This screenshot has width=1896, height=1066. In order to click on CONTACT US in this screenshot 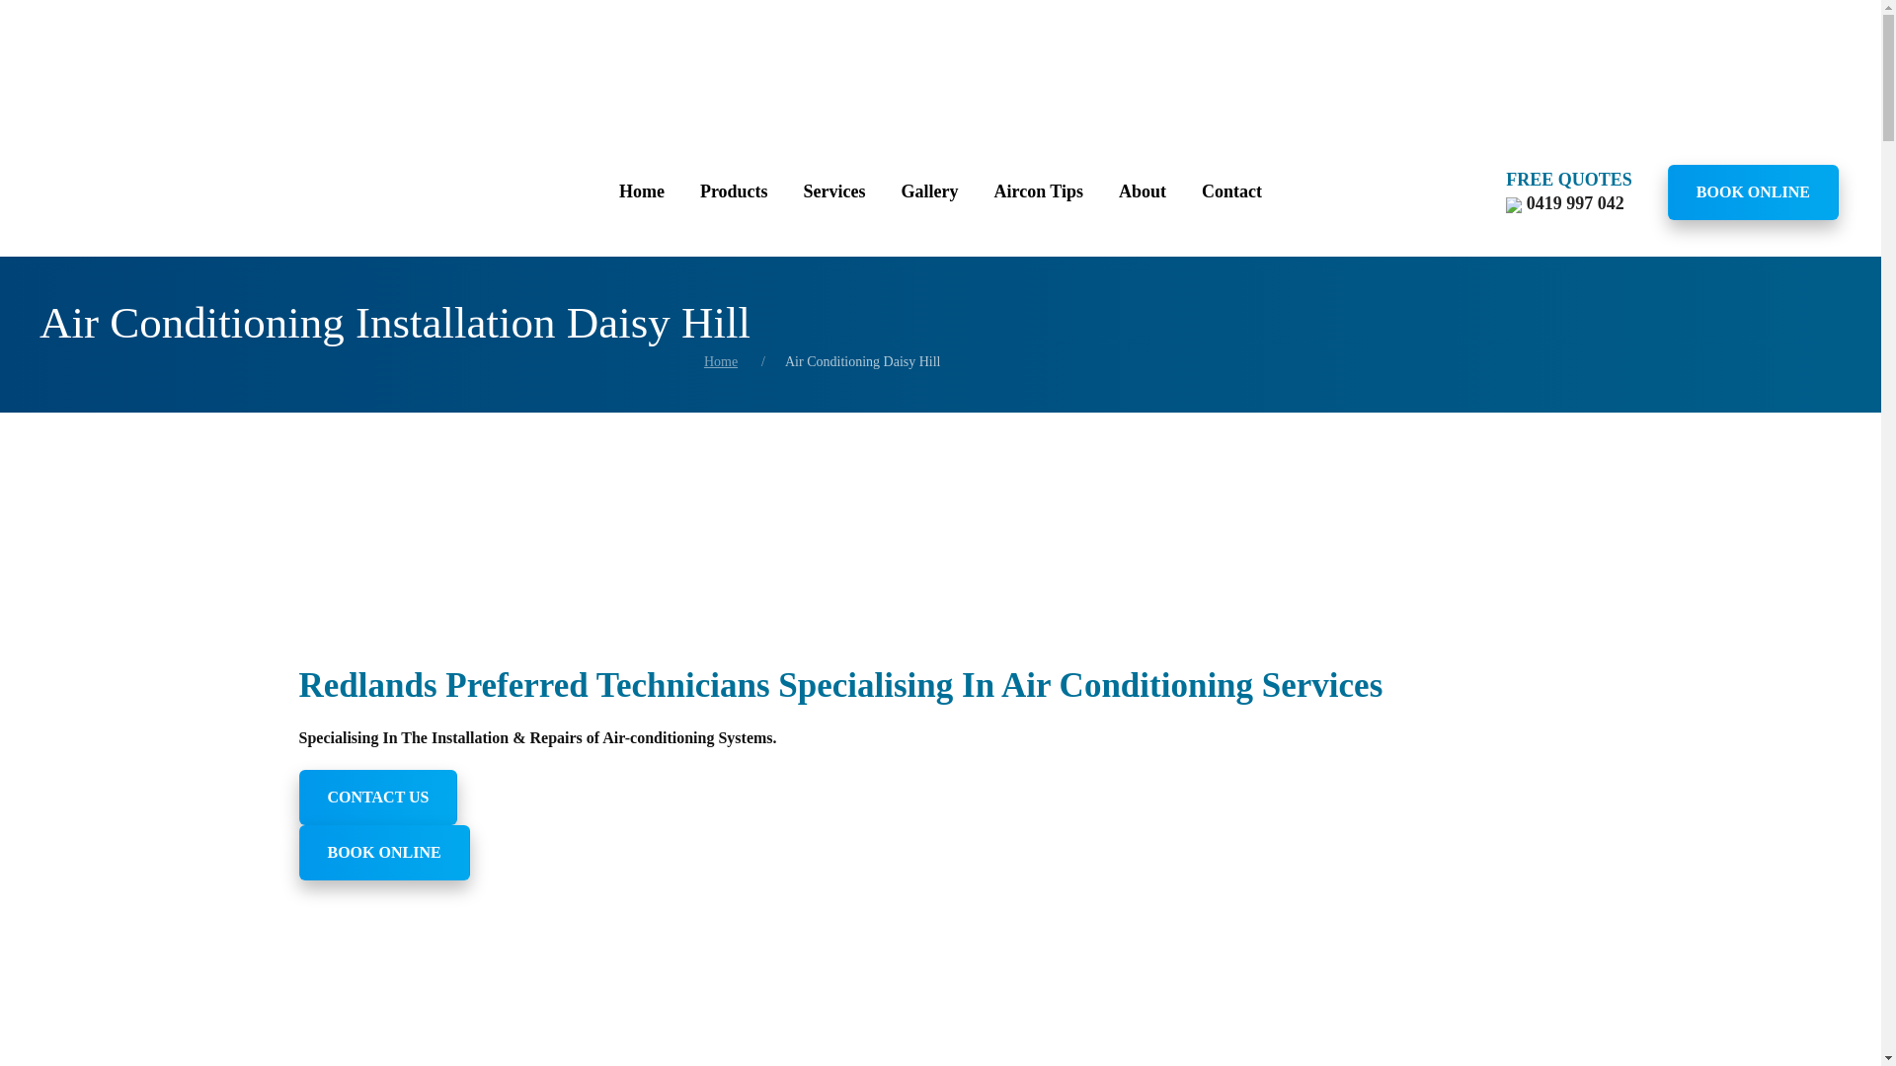, I will do `click(377, 797)`.